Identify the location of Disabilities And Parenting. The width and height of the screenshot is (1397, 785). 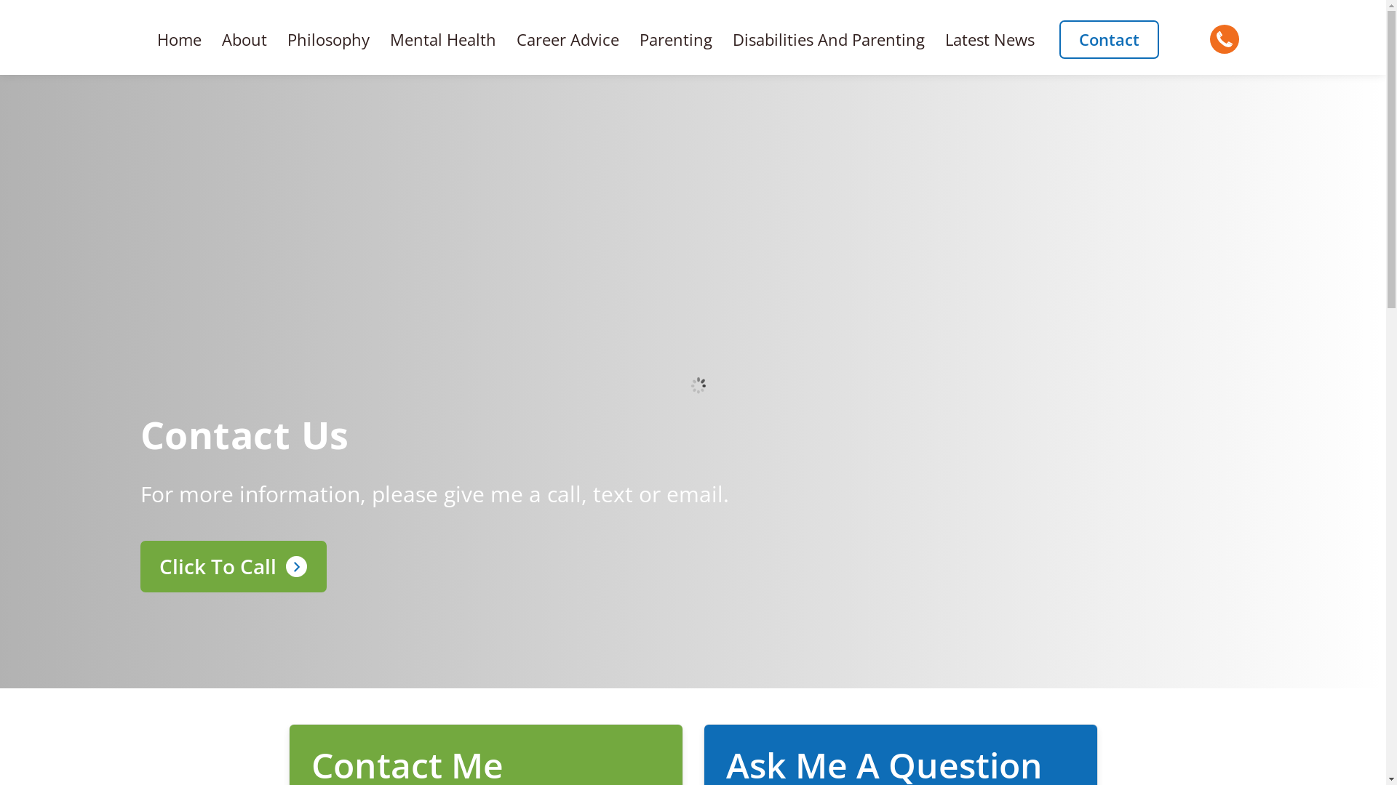
(829, 39).